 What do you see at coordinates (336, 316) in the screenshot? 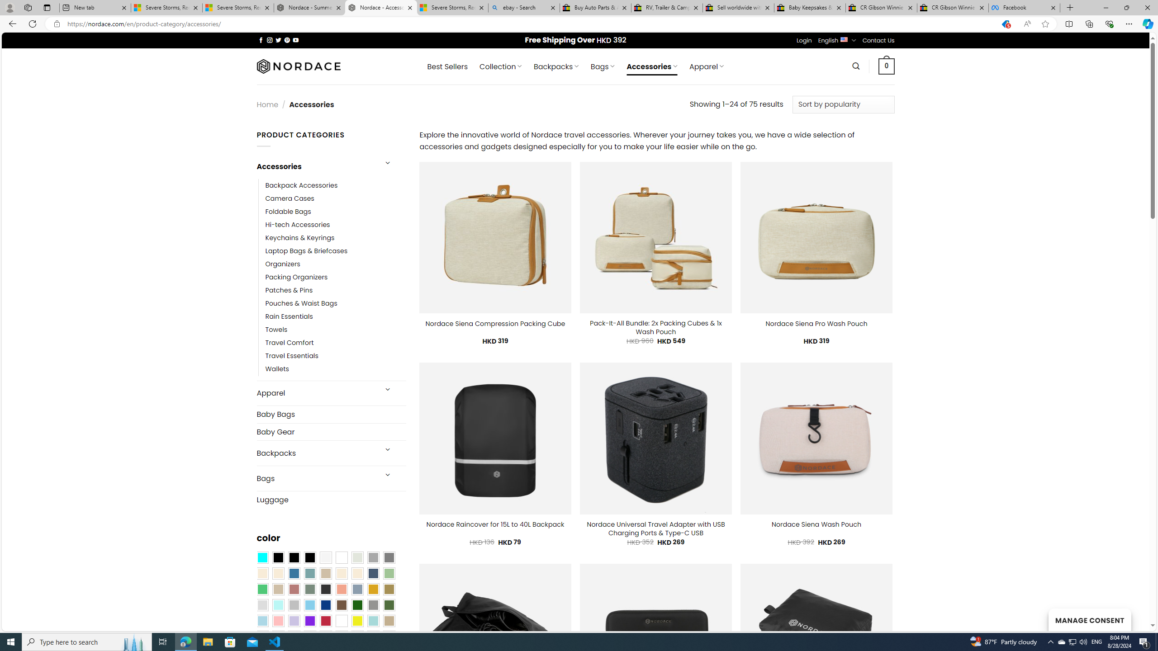
I see `Rain Essentials` at bounding box center [336, 316].